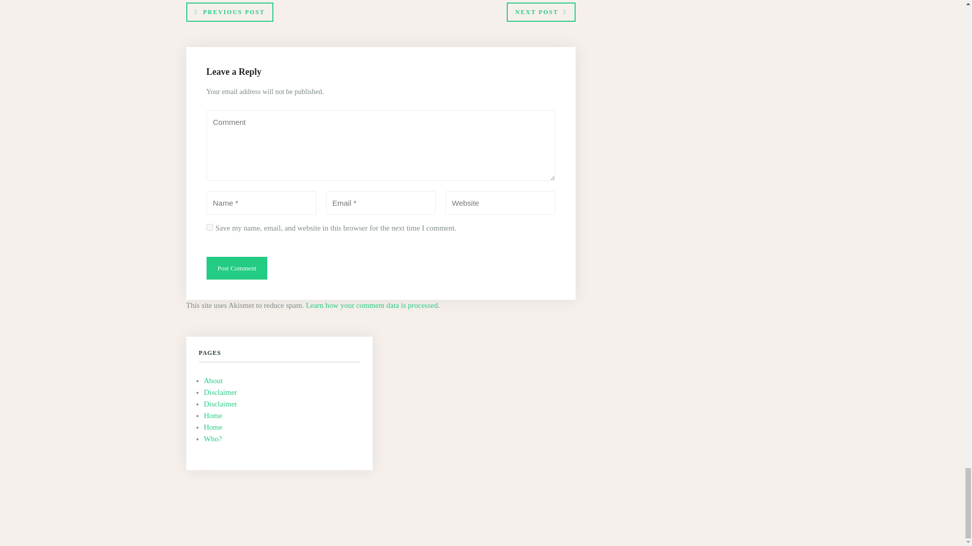 This screenshot has height=546, width=972. Describe the element at coordinates (541, 12) in the screenshot. I see `NEXT POST` at that location.